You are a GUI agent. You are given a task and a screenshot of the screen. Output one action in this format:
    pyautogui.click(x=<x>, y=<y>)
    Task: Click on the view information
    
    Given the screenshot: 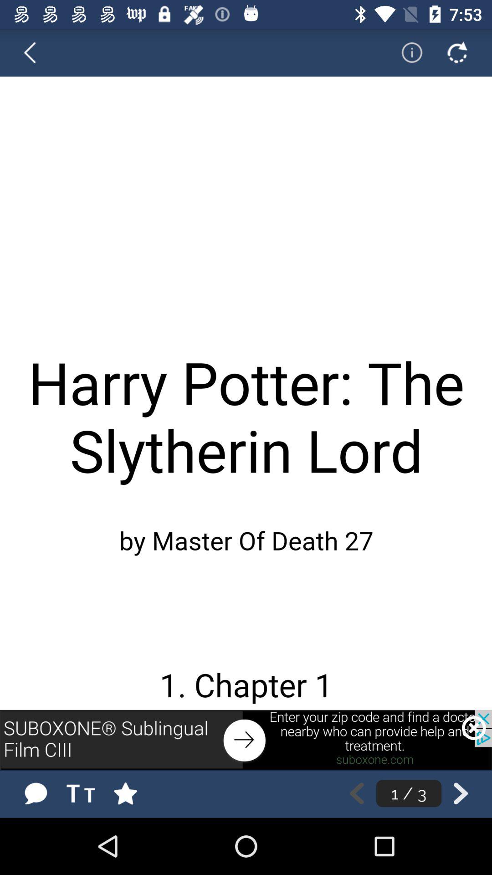 What is the action you would take?
    pyautogui.click(x=406, y=52)
    